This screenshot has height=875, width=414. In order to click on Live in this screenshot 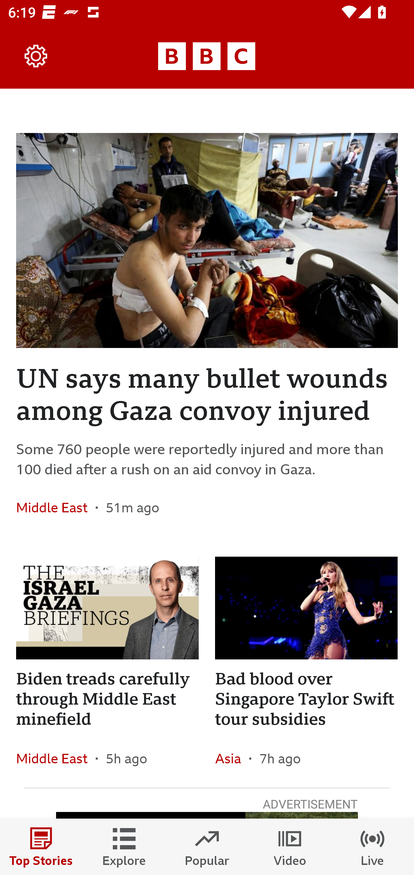, I will do `click(373, 847)`.